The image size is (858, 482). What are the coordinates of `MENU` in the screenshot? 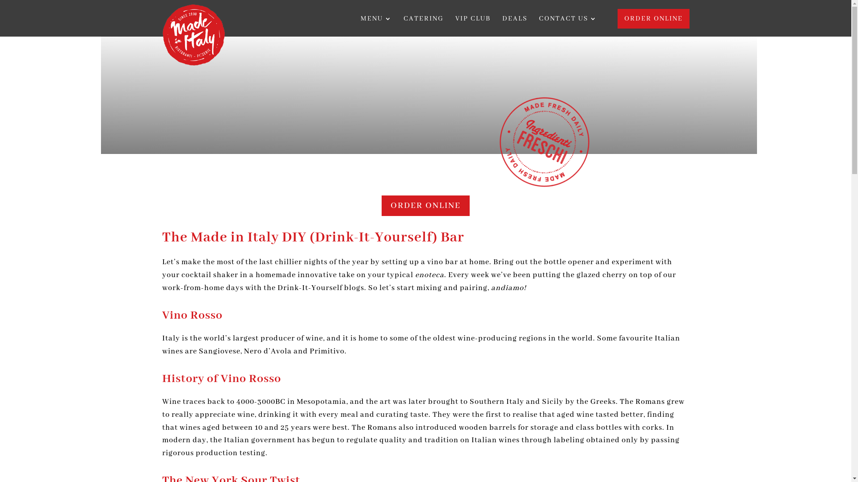 It's located at (376, 26).